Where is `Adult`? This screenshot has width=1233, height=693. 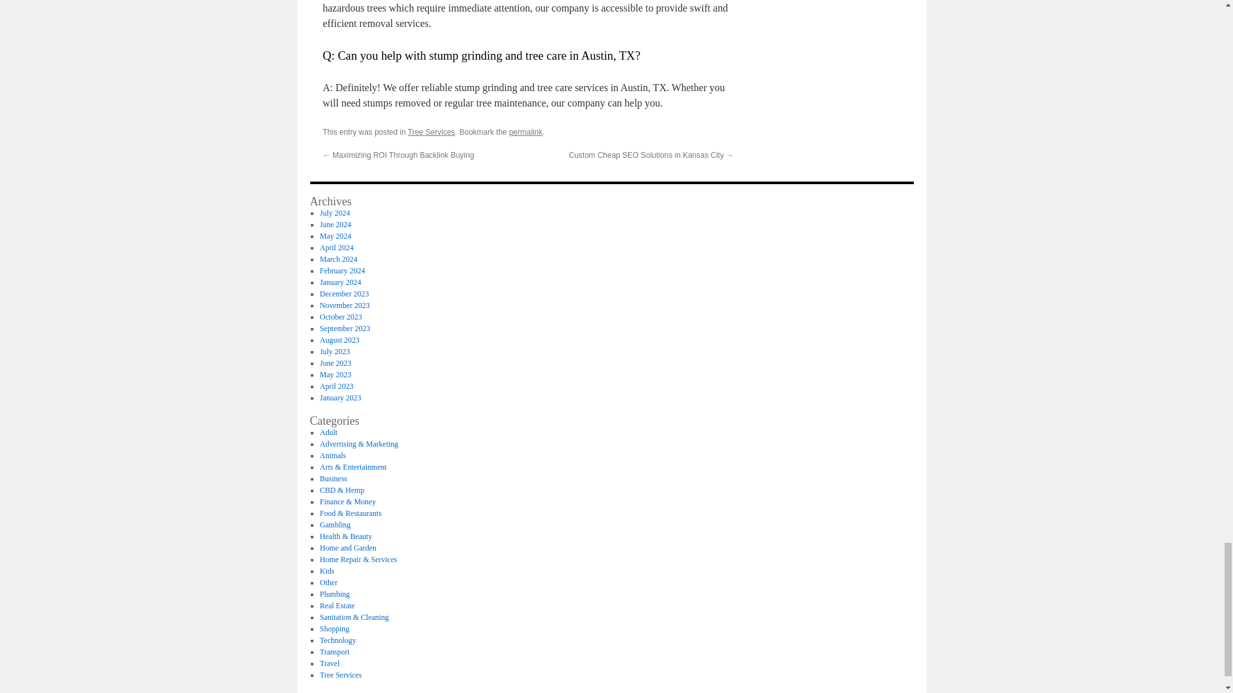 Adult is located at coordinates (328, 432).